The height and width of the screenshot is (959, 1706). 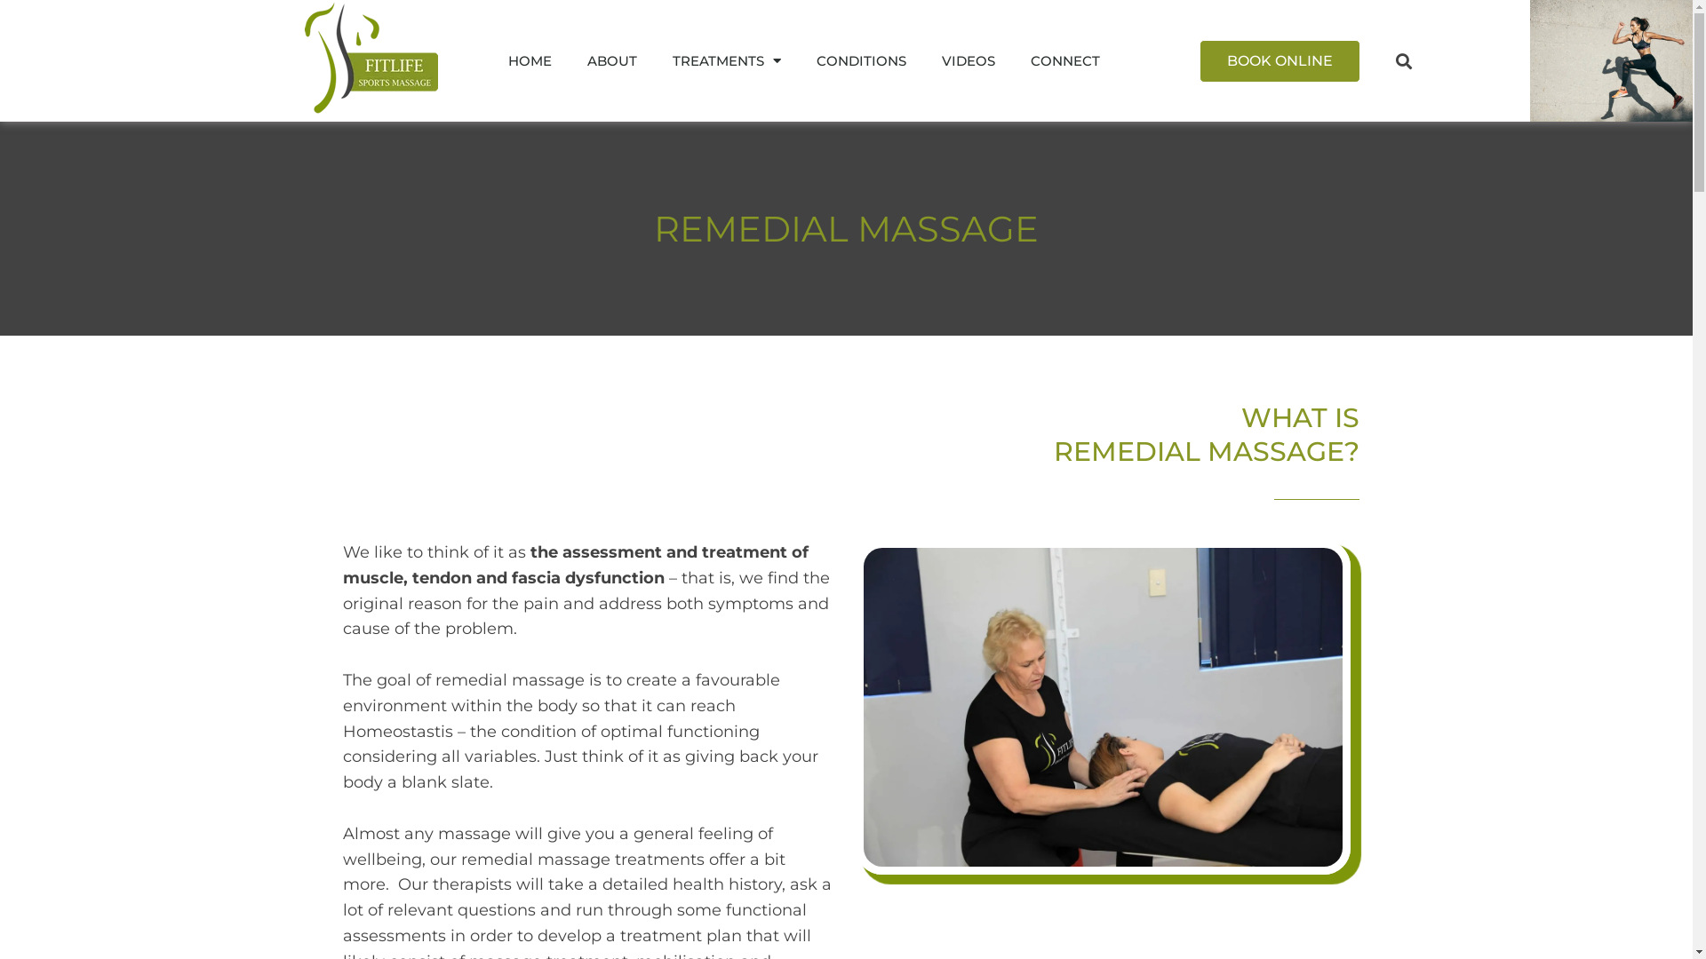 I want to click on HOME, so click(x=530, y=60).